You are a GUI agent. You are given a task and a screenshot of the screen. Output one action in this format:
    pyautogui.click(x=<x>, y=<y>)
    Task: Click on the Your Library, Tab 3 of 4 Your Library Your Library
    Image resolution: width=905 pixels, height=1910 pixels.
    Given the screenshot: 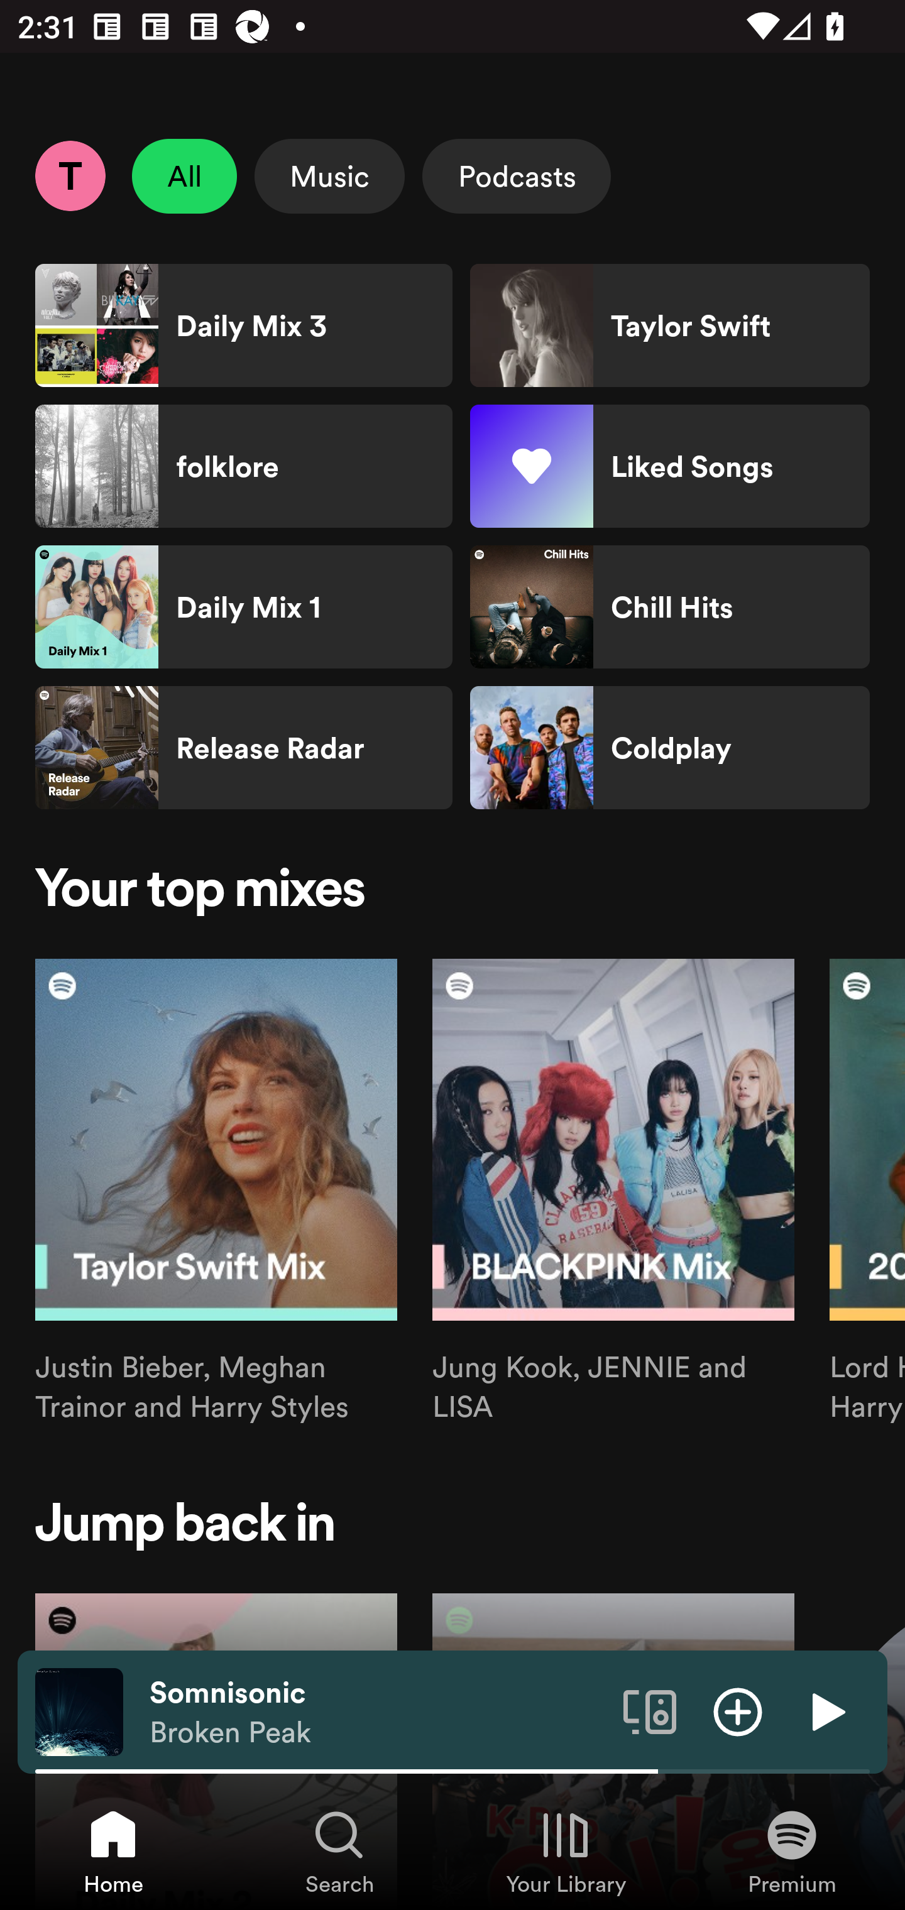 What is the action you would take?
    pyautogui.click(x=566, y=1851)
    